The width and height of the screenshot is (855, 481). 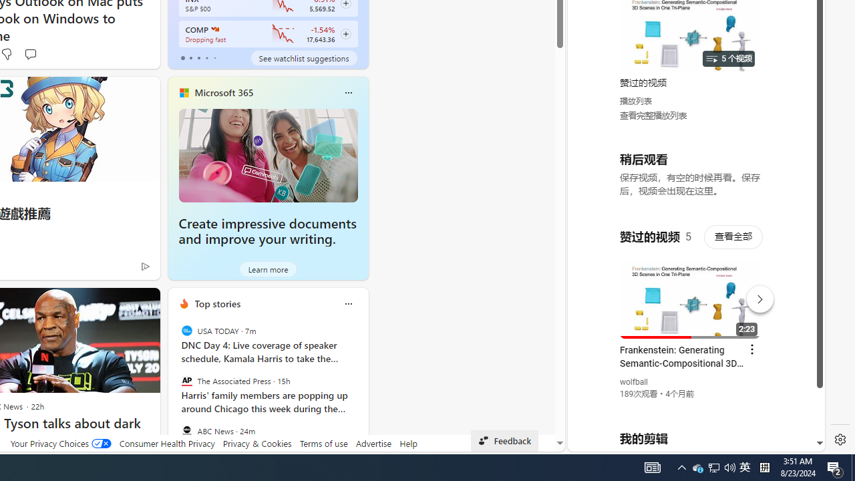 I want to click on ABC News, so click(x=187, y=430).